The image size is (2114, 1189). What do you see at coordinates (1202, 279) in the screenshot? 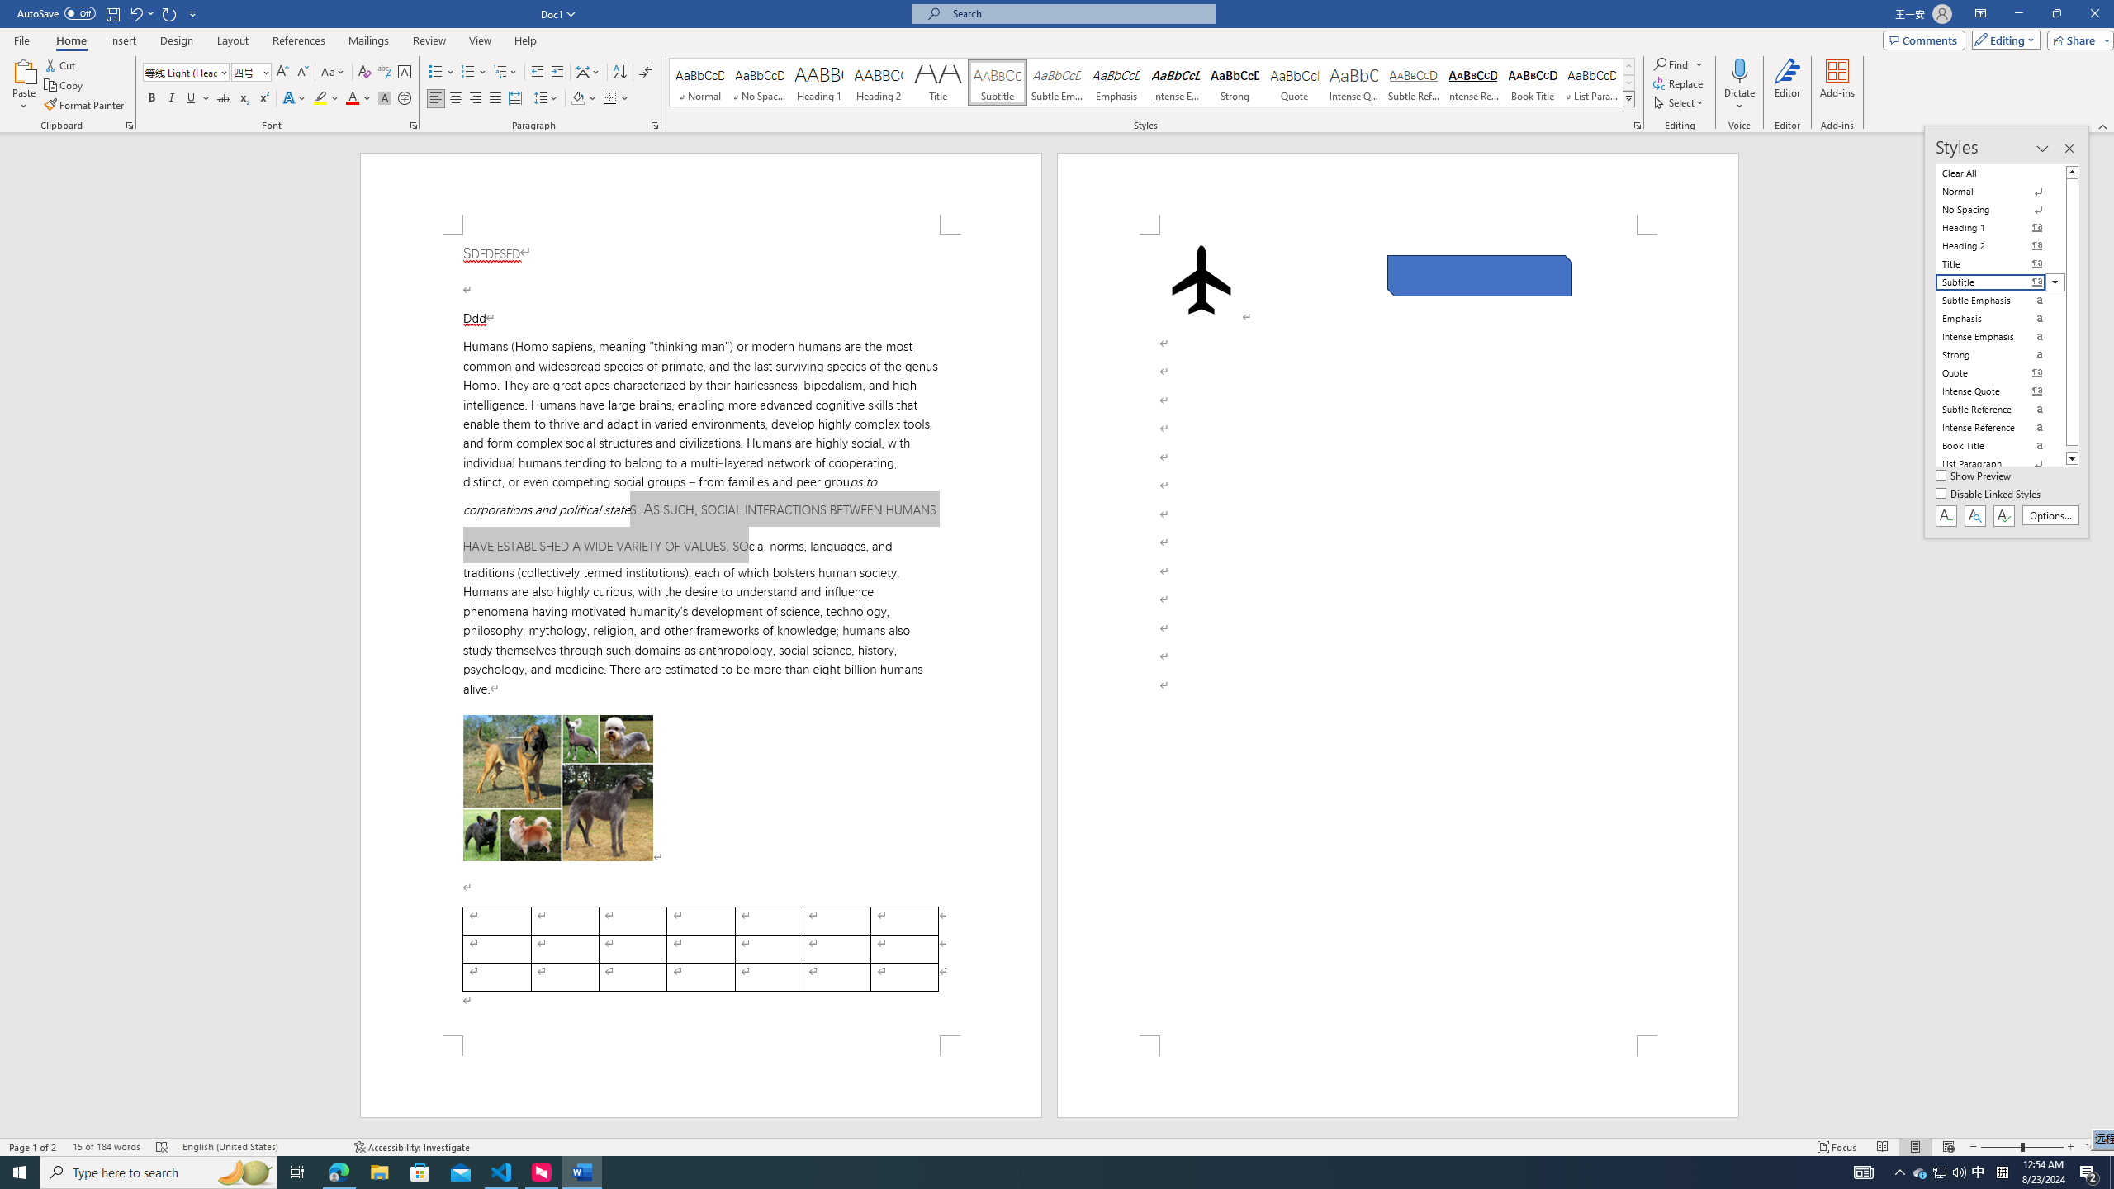
I see `Airplane with solid fill` at bounding box center [1202, 279].